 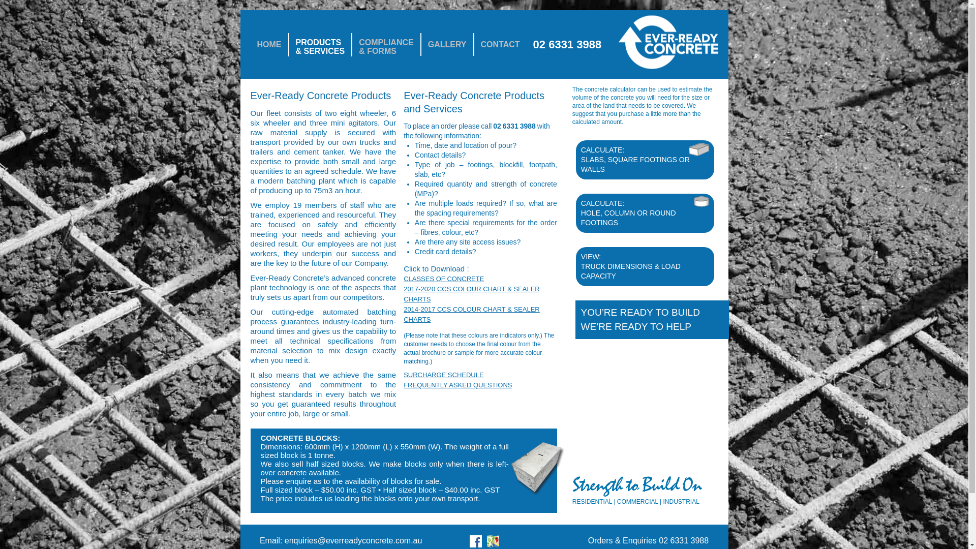 What do you see at coordinates (268, 45) in the screenshot?
I see `HOME` at bounding box center [268, 45].